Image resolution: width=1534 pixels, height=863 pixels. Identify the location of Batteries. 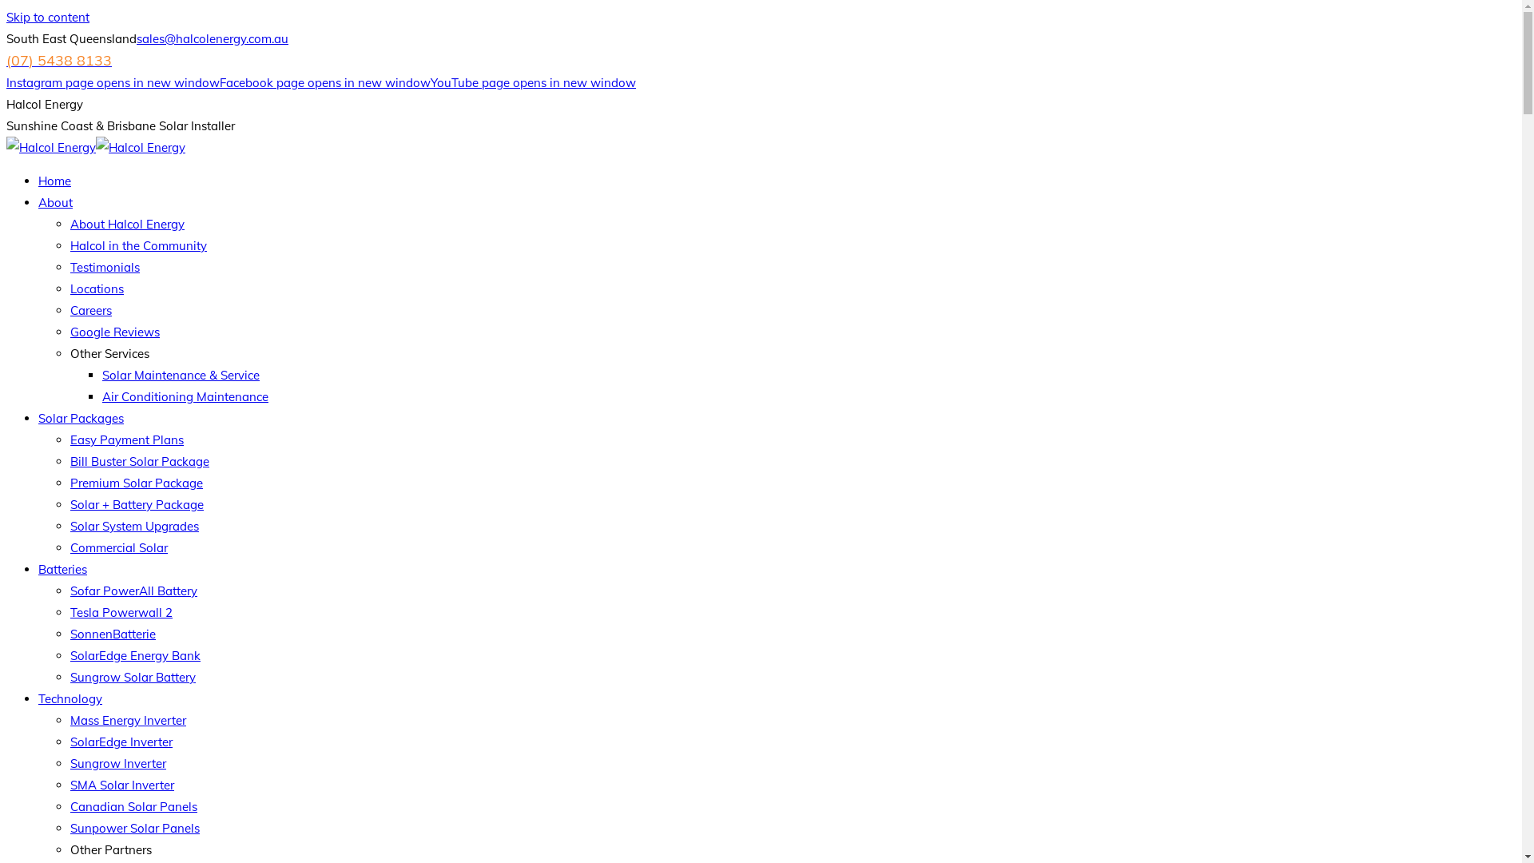
(62, 569).